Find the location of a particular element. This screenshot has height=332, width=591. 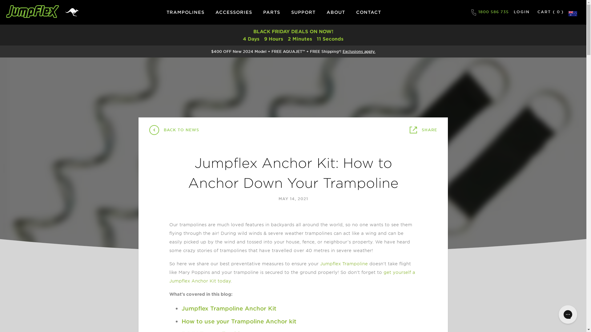

How to use your Trampoline Anchor kit  is located at coordinates (240, 321).